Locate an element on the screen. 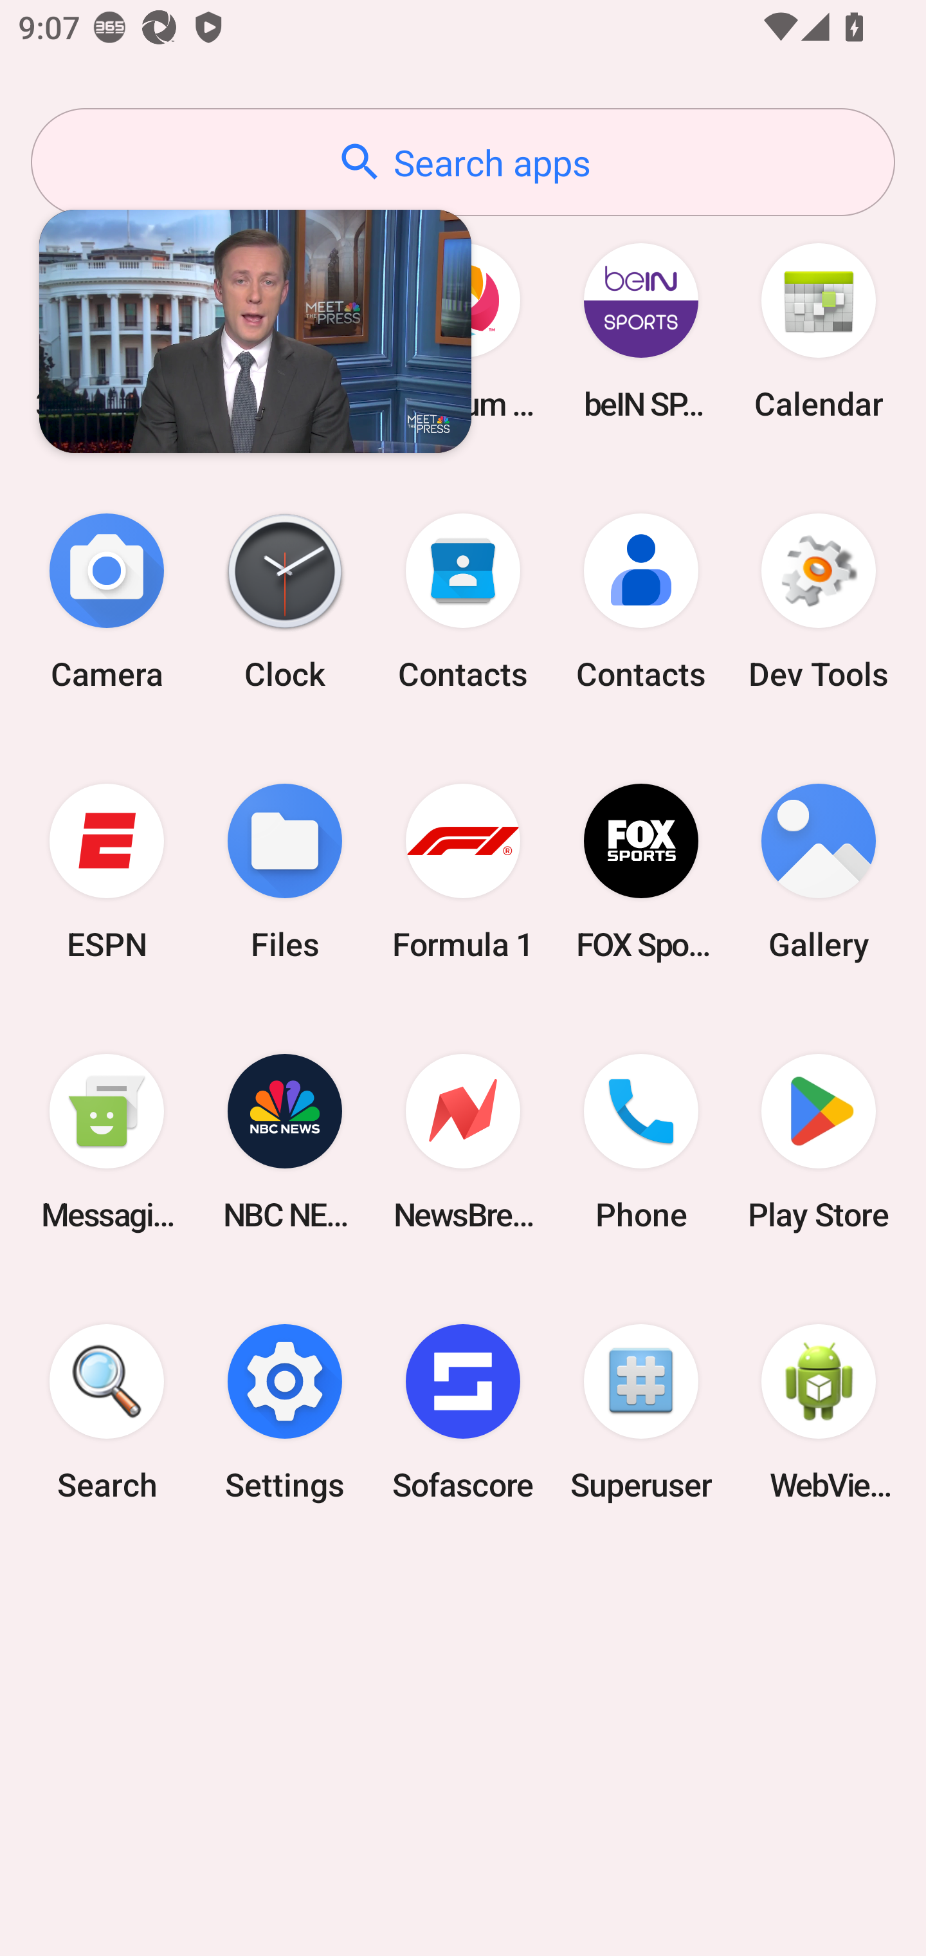 This screenshot has width=926, height=1956. 365Scores is located at coordinates (107, 331).